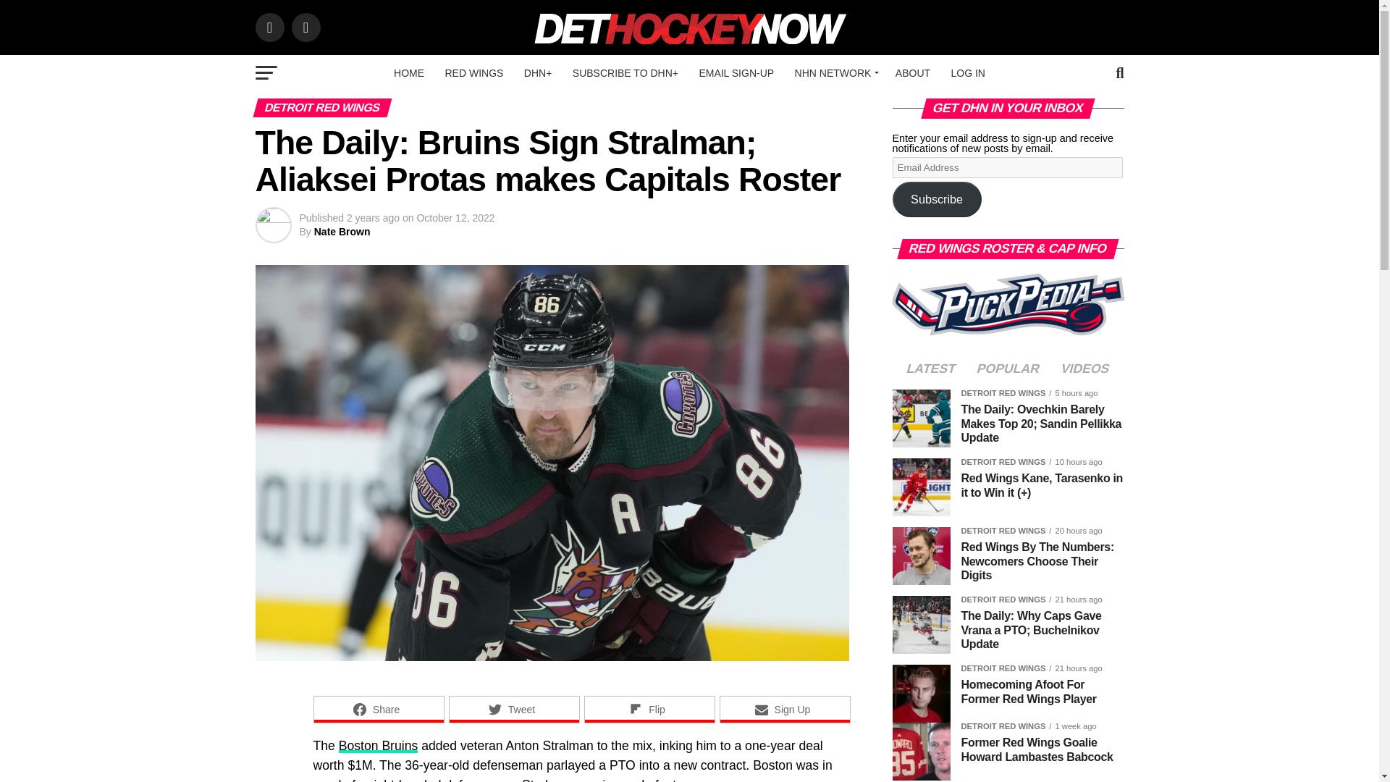  Describe the element at coordinates (408, 72) in the screenshot. I see `HOME` at that location.